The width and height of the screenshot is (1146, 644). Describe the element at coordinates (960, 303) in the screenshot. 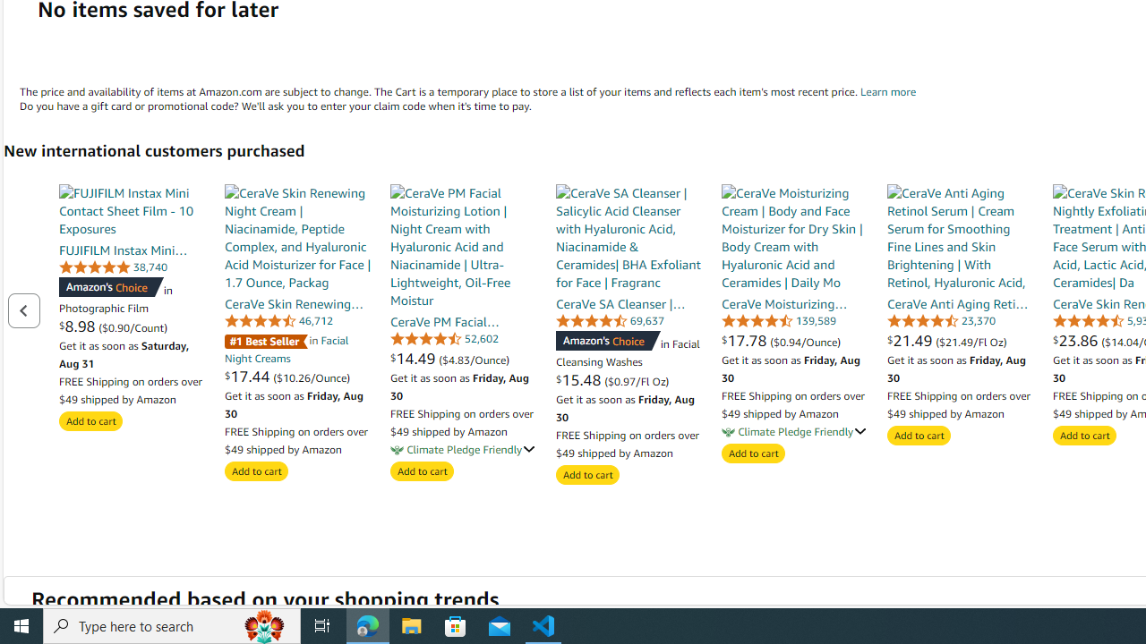

I see `Class: a-link-normal` at that location.